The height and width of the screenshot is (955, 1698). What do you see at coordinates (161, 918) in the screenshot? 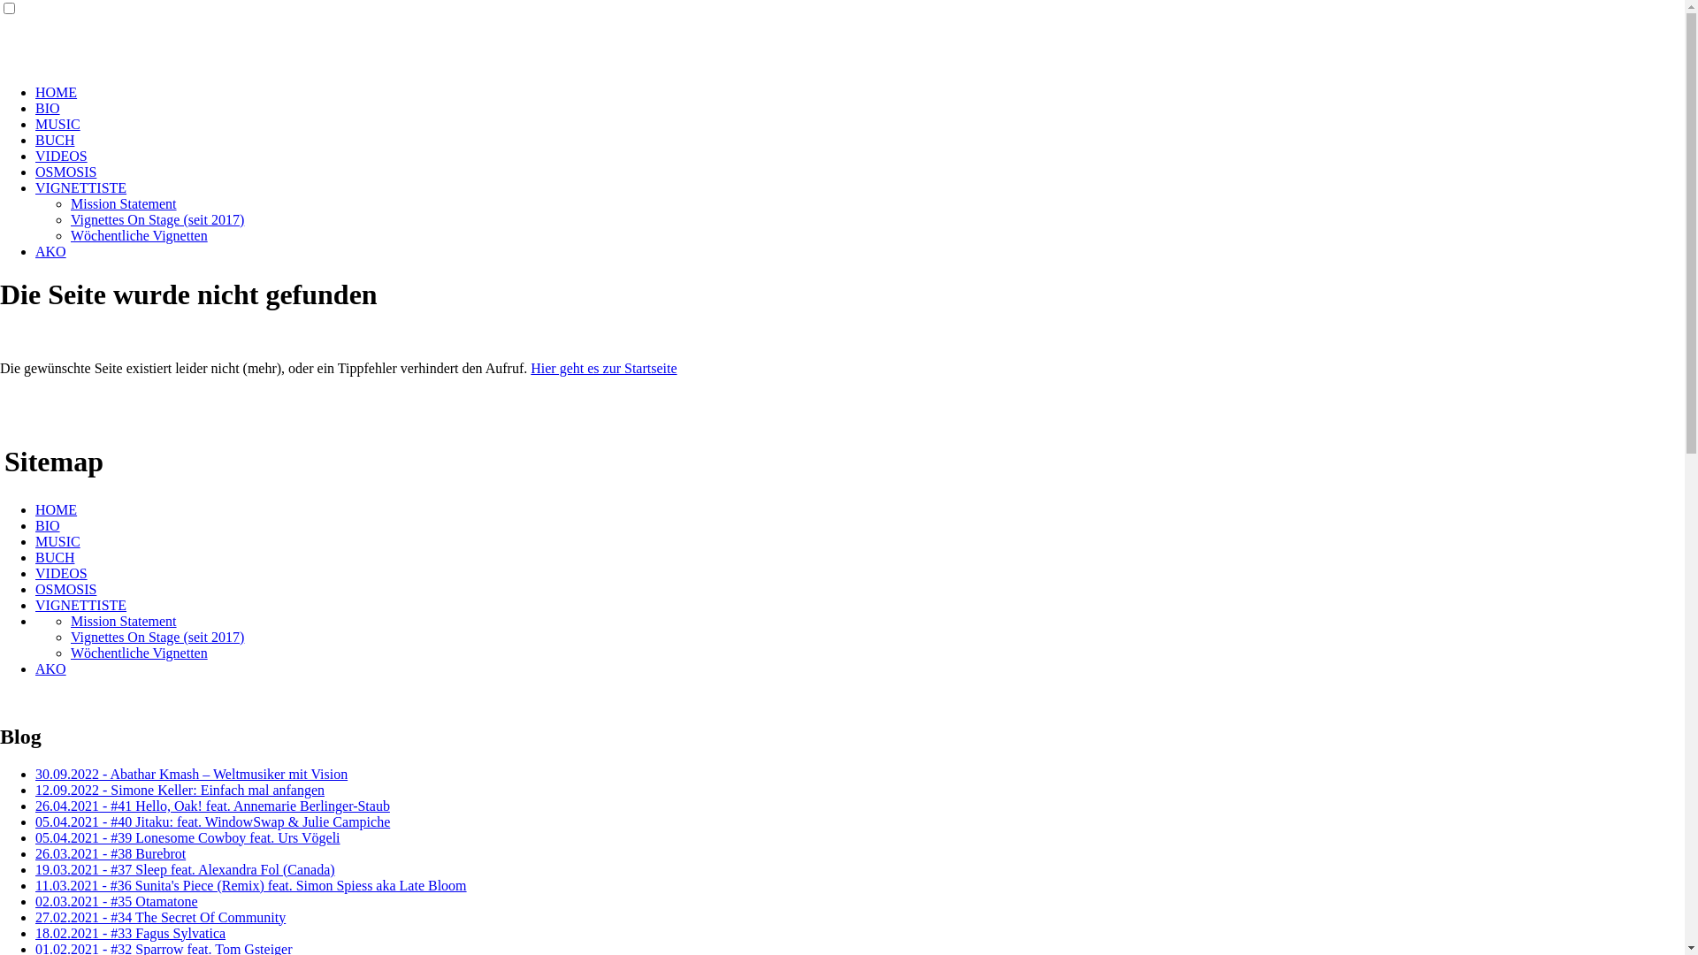
I see `27.02.2021 - #34 The Secret Of Community` at bounding box center [161, 918].